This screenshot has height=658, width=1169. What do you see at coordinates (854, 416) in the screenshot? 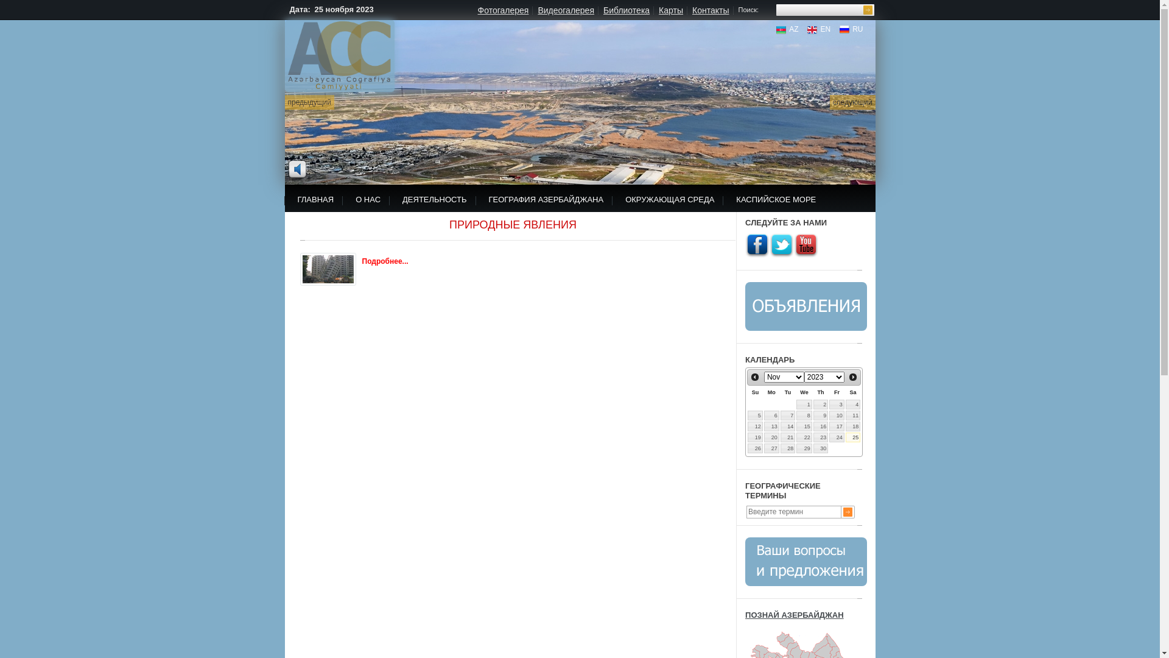
I see `11` at bounding box center [854, 416].